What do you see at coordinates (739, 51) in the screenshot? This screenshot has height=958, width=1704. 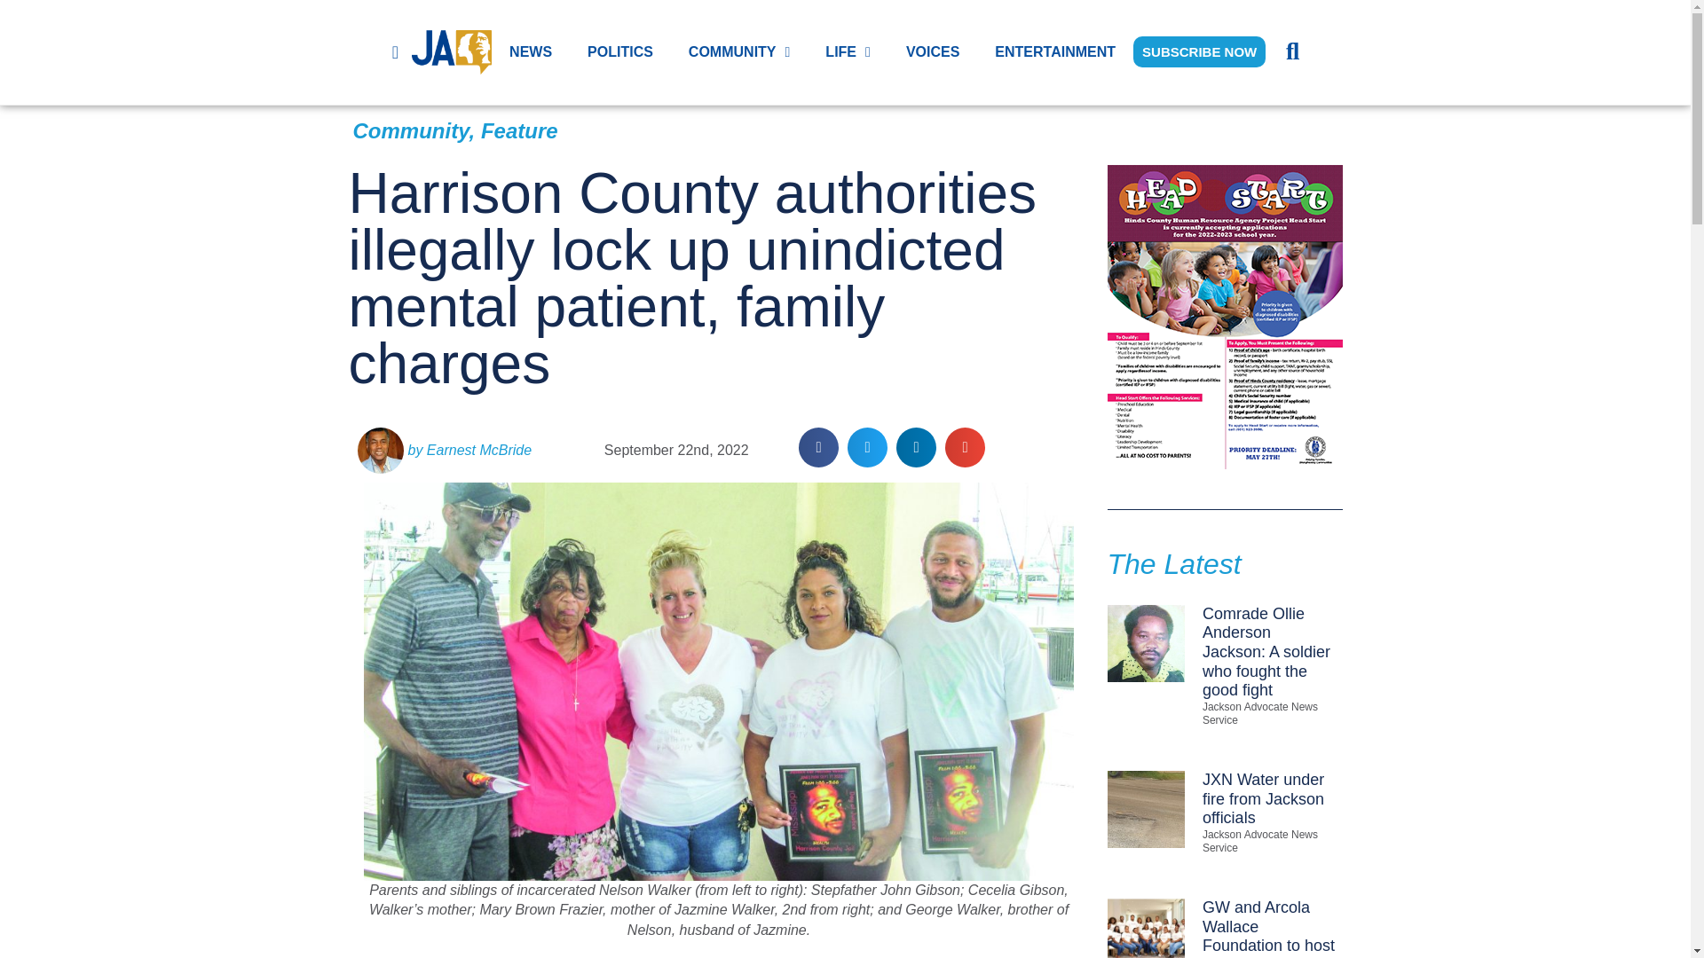 I see `COMMUNITY` at bounding box center [739, 51].